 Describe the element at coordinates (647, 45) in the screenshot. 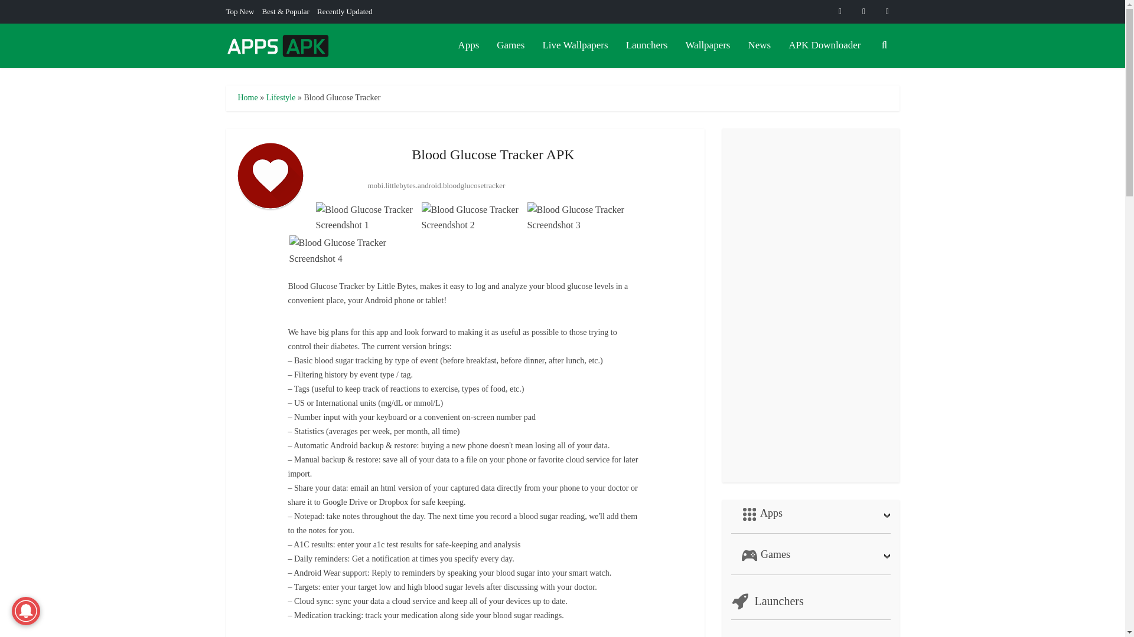

I see `Android Launchers` at that location.